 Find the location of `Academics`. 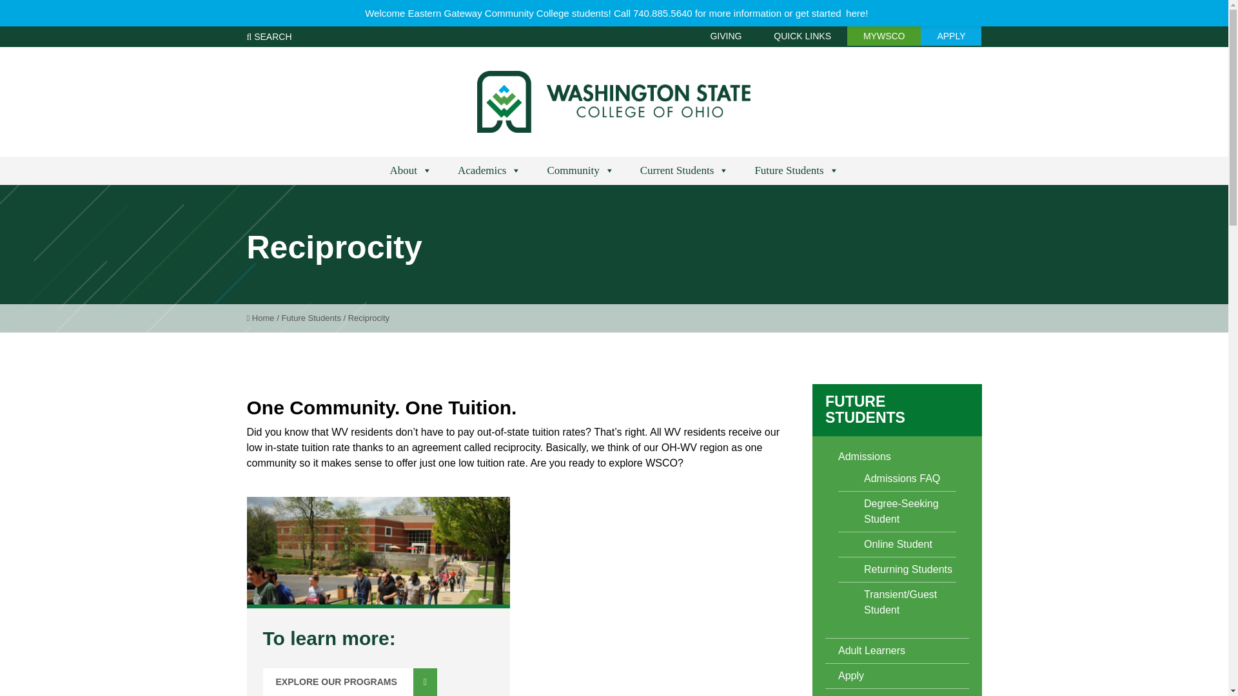

Academics is located at coordinates (489, 171).